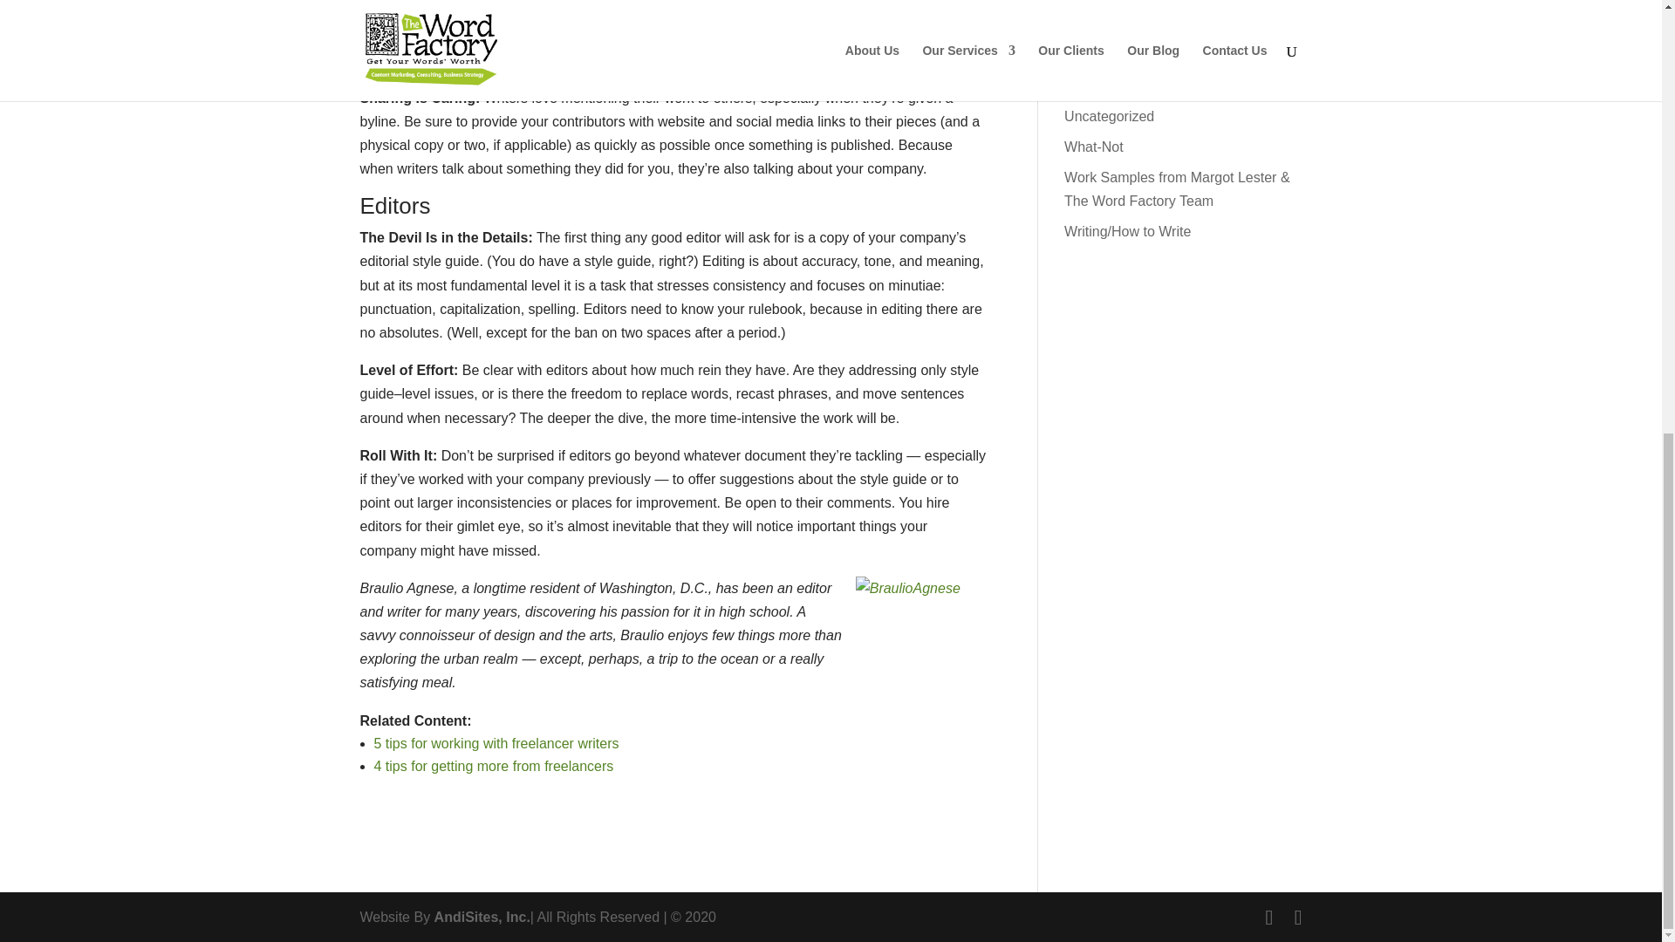 Image resolution: width=1675 pixels, height=942 pixels. What do you see at coordinates (493, 766) in the screenshot?
I see `4 tips for getting more from freelancers` at bounding box center [493, 766].